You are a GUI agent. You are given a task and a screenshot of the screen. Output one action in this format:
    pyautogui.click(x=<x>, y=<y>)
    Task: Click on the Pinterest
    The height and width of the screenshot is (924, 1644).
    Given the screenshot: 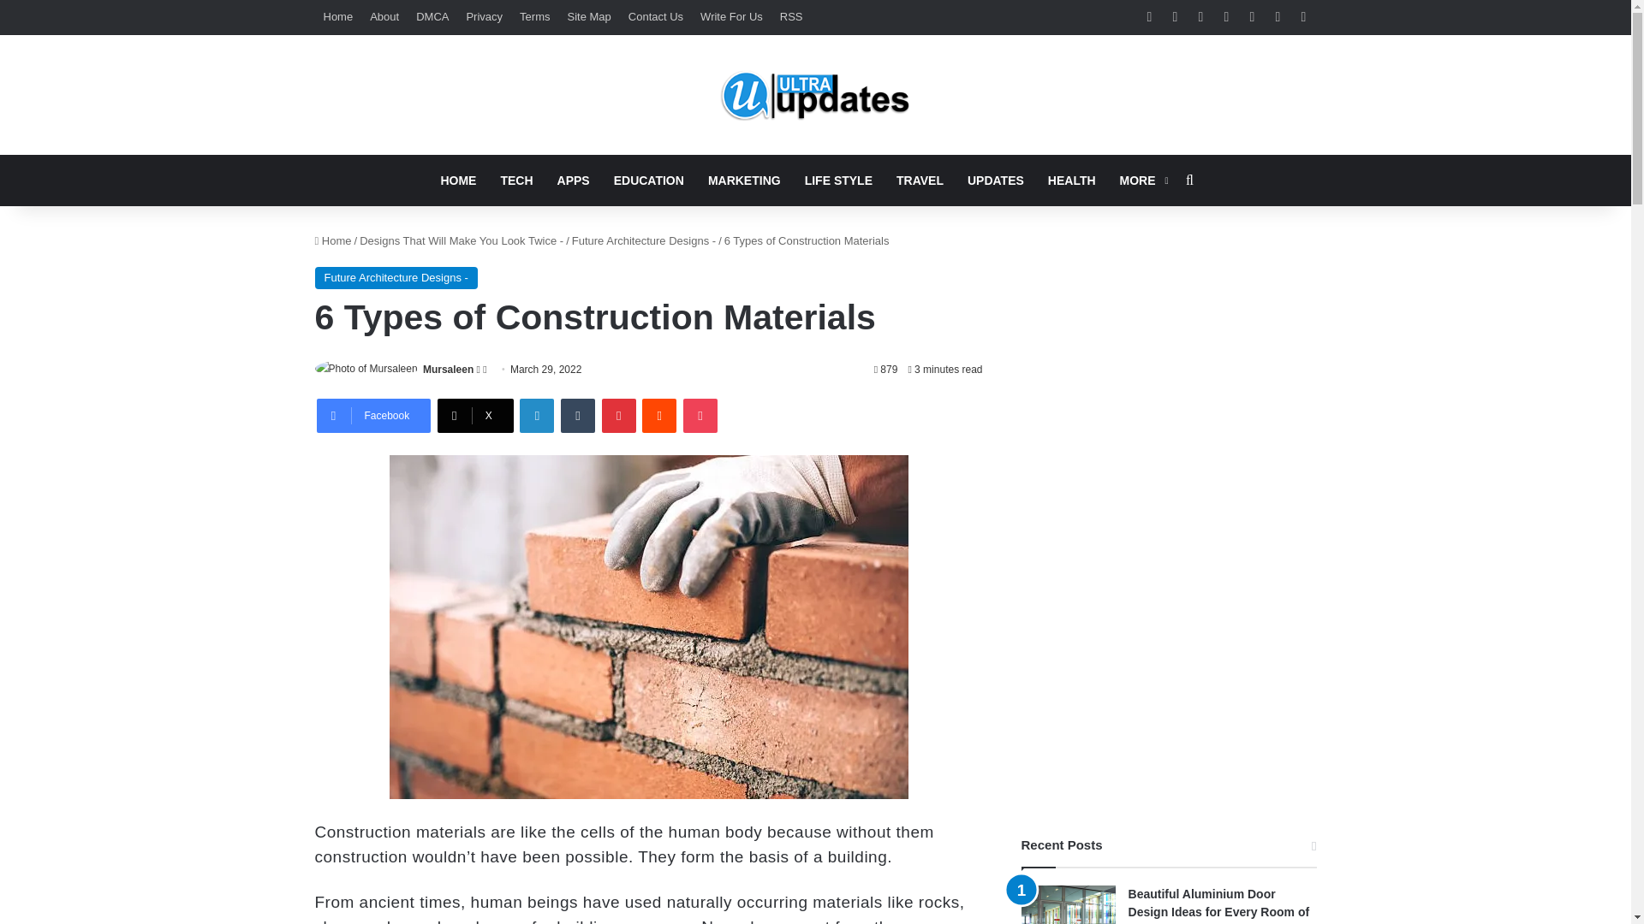 What is the action you would take?
    pyautogui.click(x=618, y=416)
    